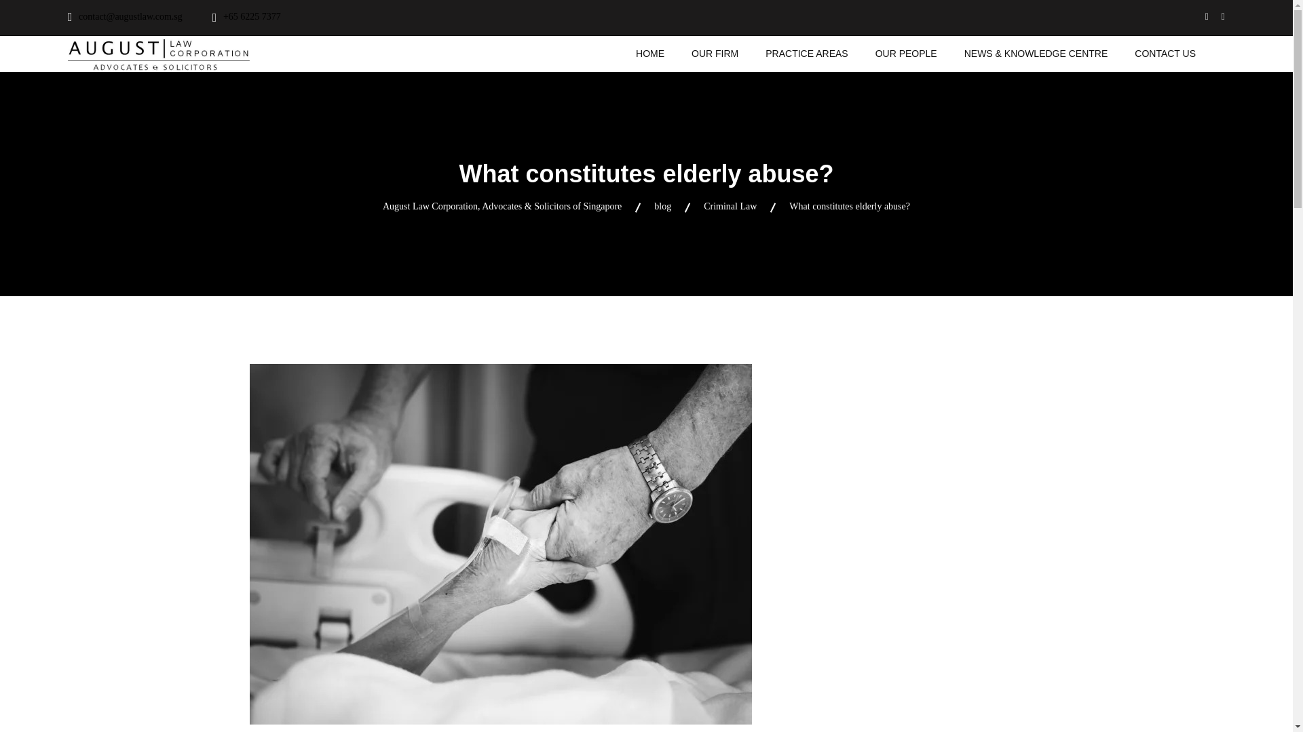  I want to click on Criminal Law, so click(730, 206).